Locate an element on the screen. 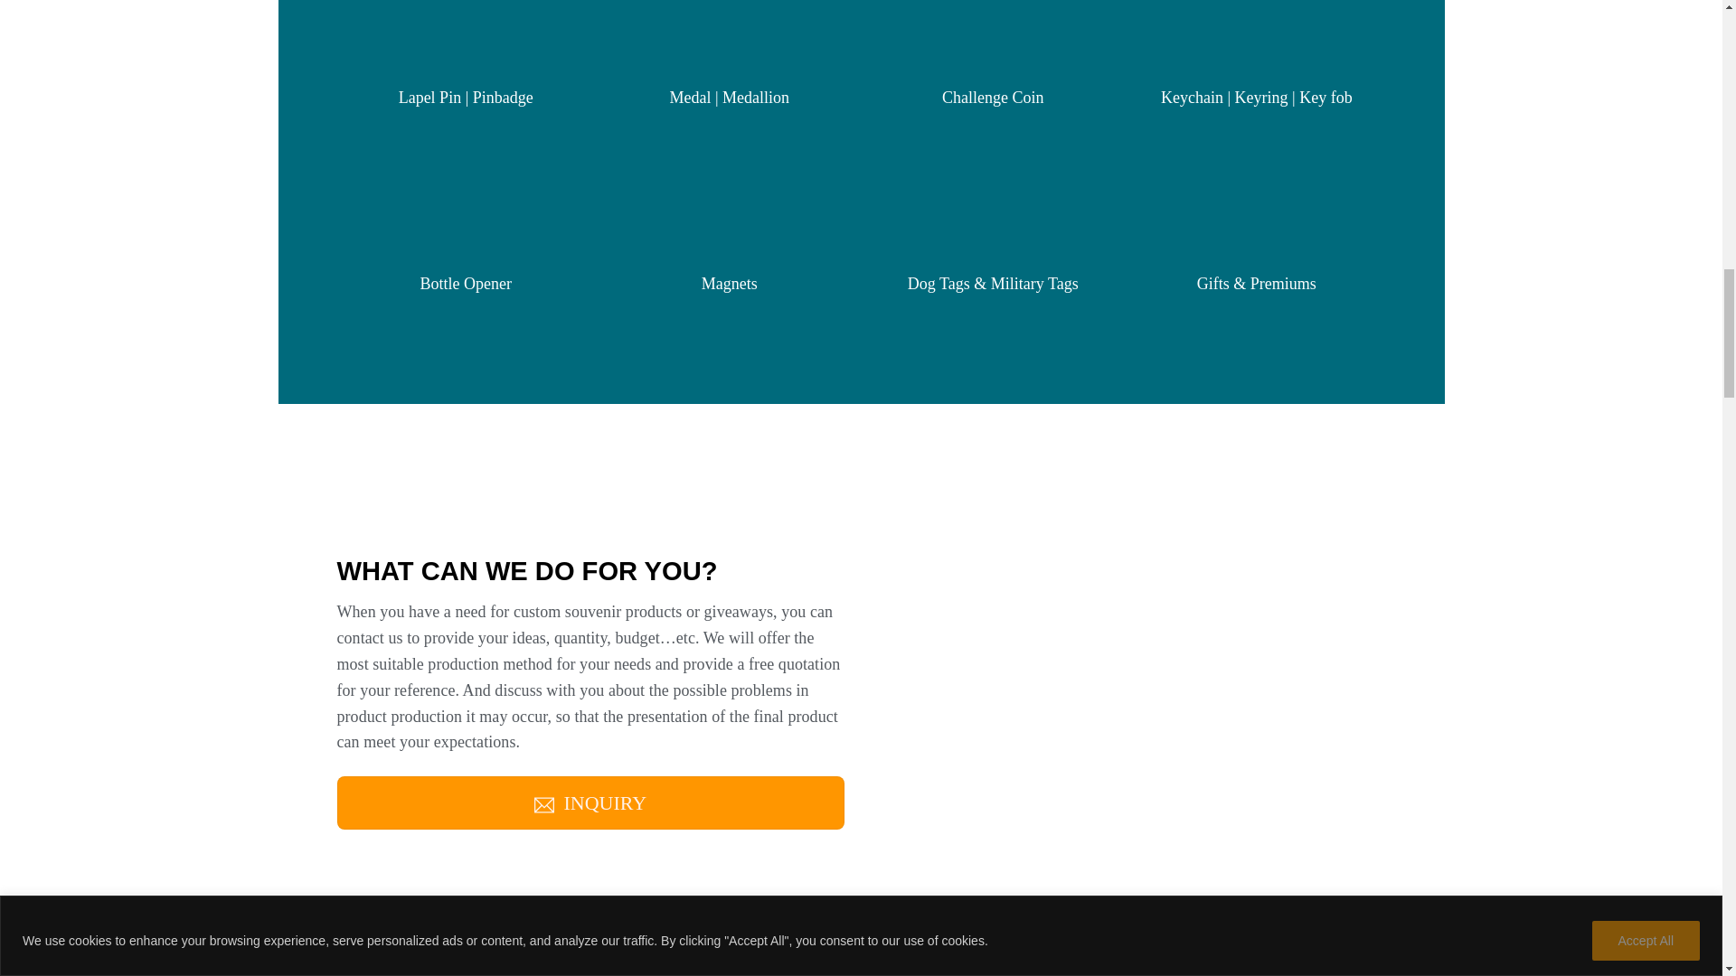 This screenshot has width=1736, height=976. medal is located at coordinates (729, 33).